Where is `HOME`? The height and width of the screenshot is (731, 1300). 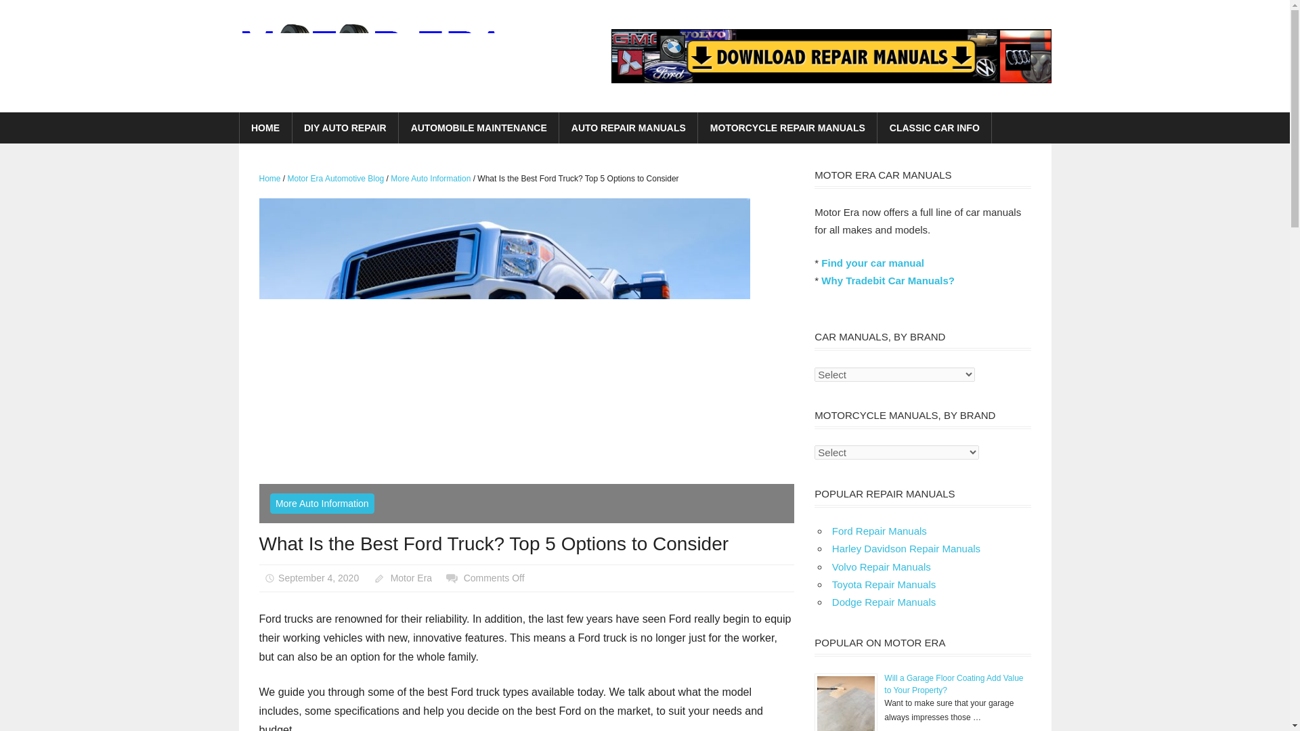 HOME is located at coordinates (265, 127).